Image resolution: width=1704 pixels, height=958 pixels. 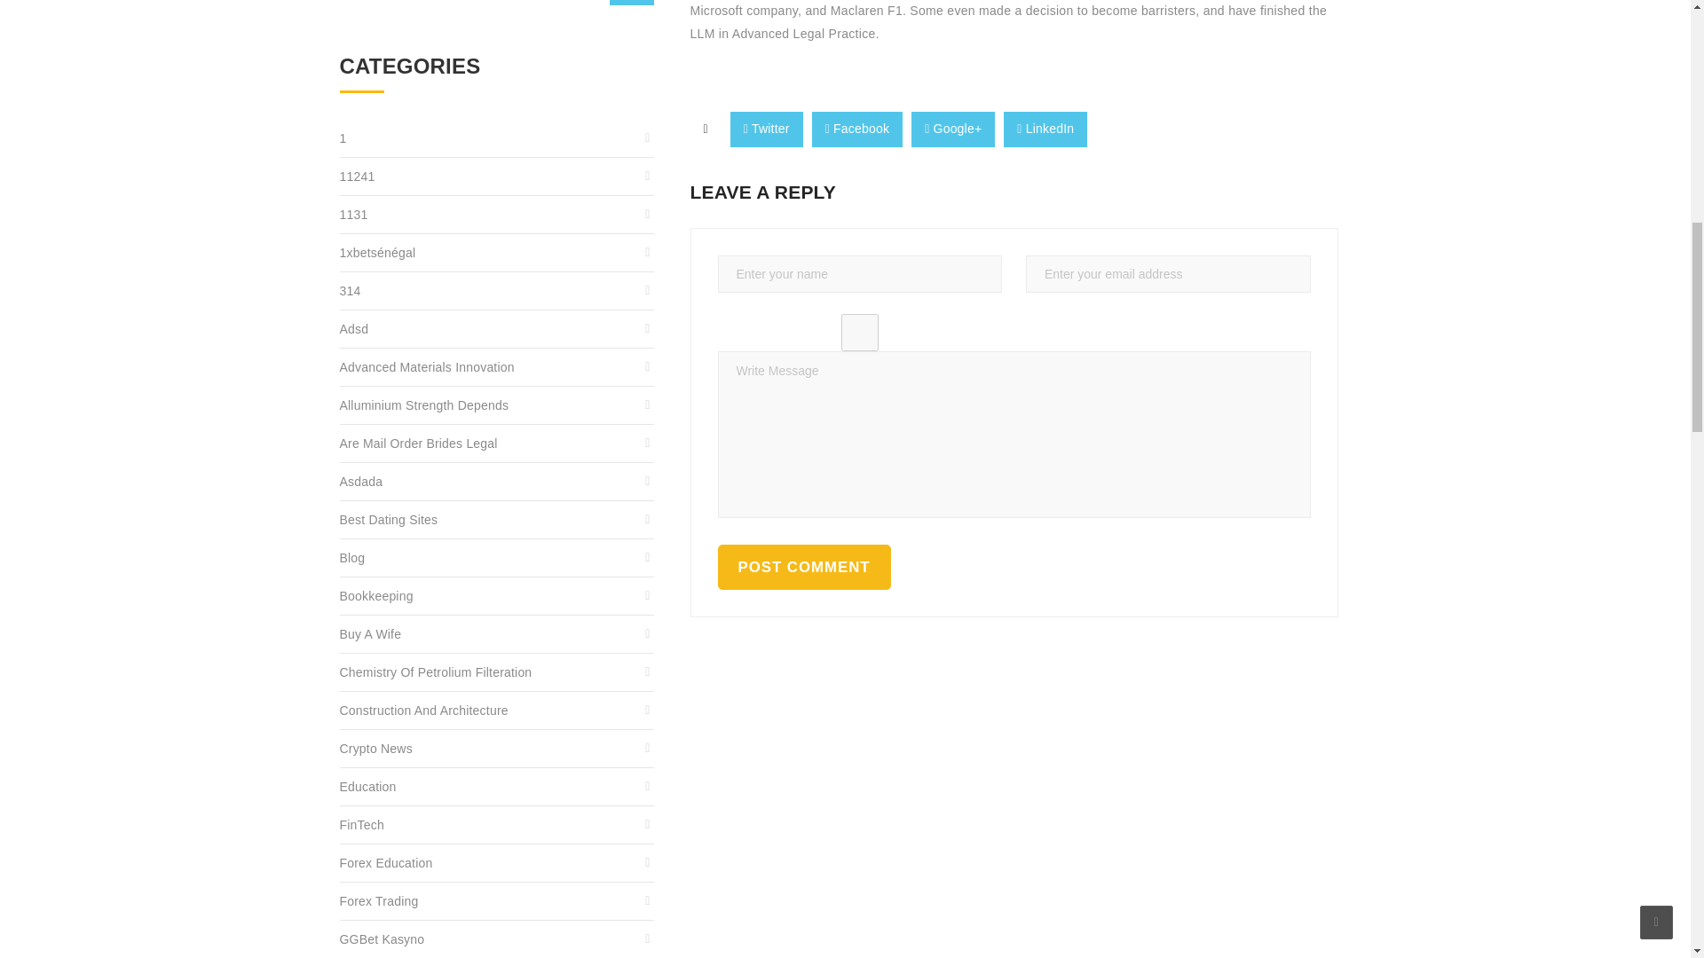 What do you see at coordinates (767, 130) in the screenshot?
I see `Share via Twitter` at bounding box center [767, 130].